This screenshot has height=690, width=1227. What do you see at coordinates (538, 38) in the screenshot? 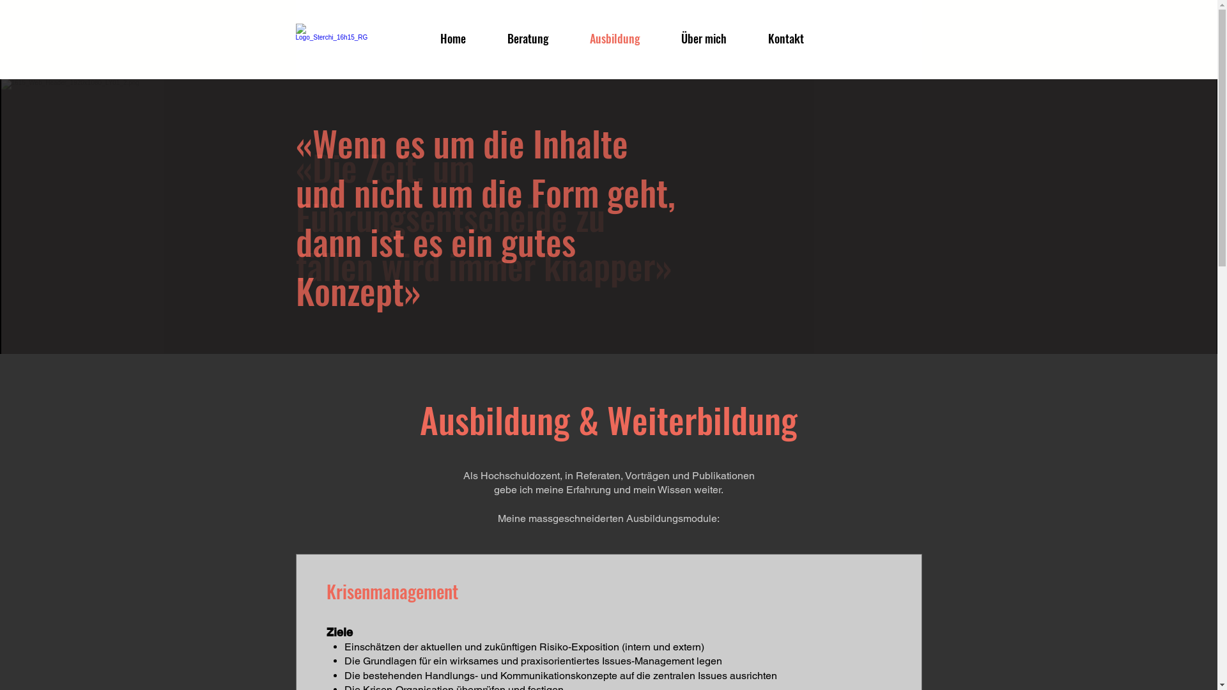
I see `Beratung` at bounding box center [538, 38].